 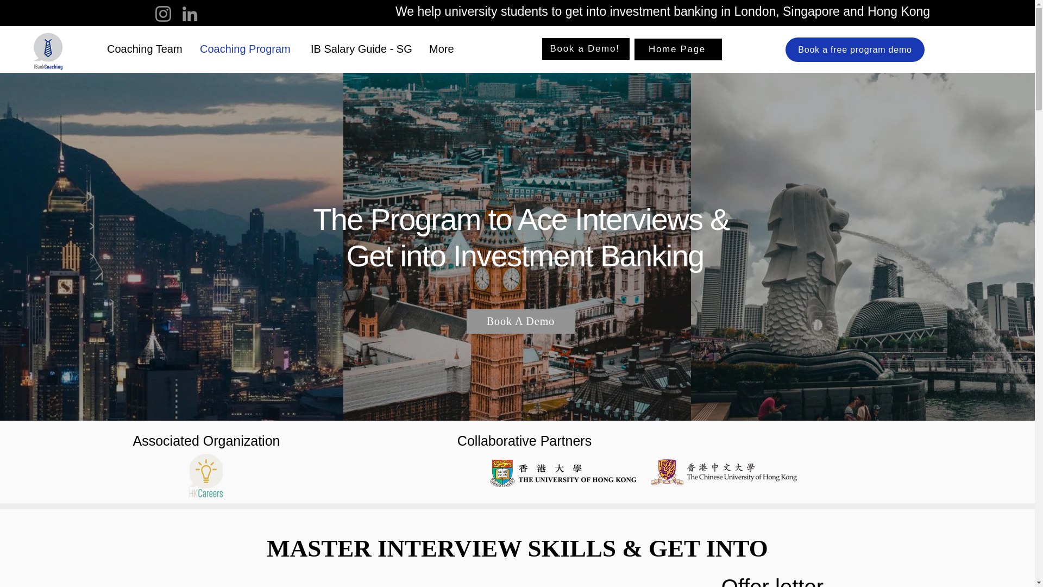 I want to click on Home Page, so click(x=678, y=49).